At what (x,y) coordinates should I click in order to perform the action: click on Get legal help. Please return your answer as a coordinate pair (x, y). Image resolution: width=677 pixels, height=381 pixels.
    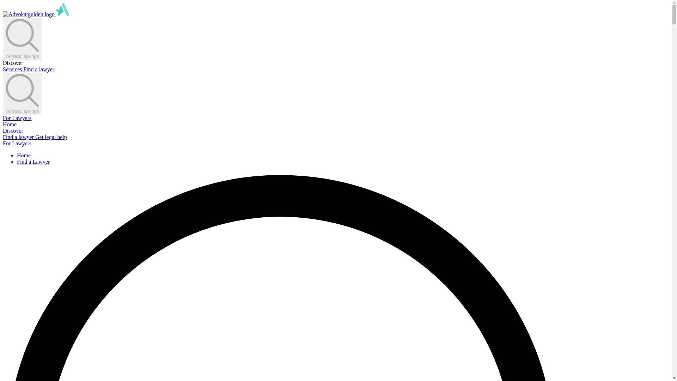
    Looking at the image, I should click on (51, 137).